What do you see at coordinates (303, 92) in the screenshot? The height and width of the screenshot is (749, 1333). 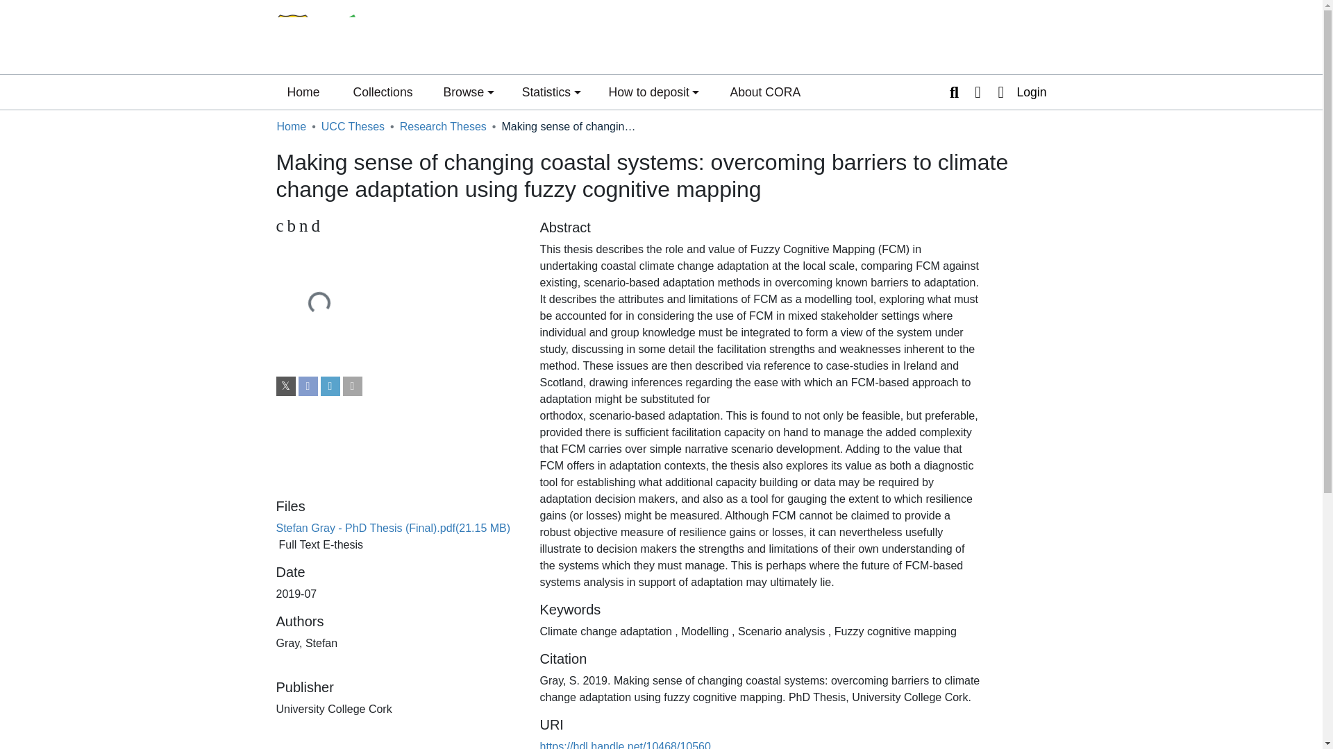 I see `Home` at bounding box center [303, 92].